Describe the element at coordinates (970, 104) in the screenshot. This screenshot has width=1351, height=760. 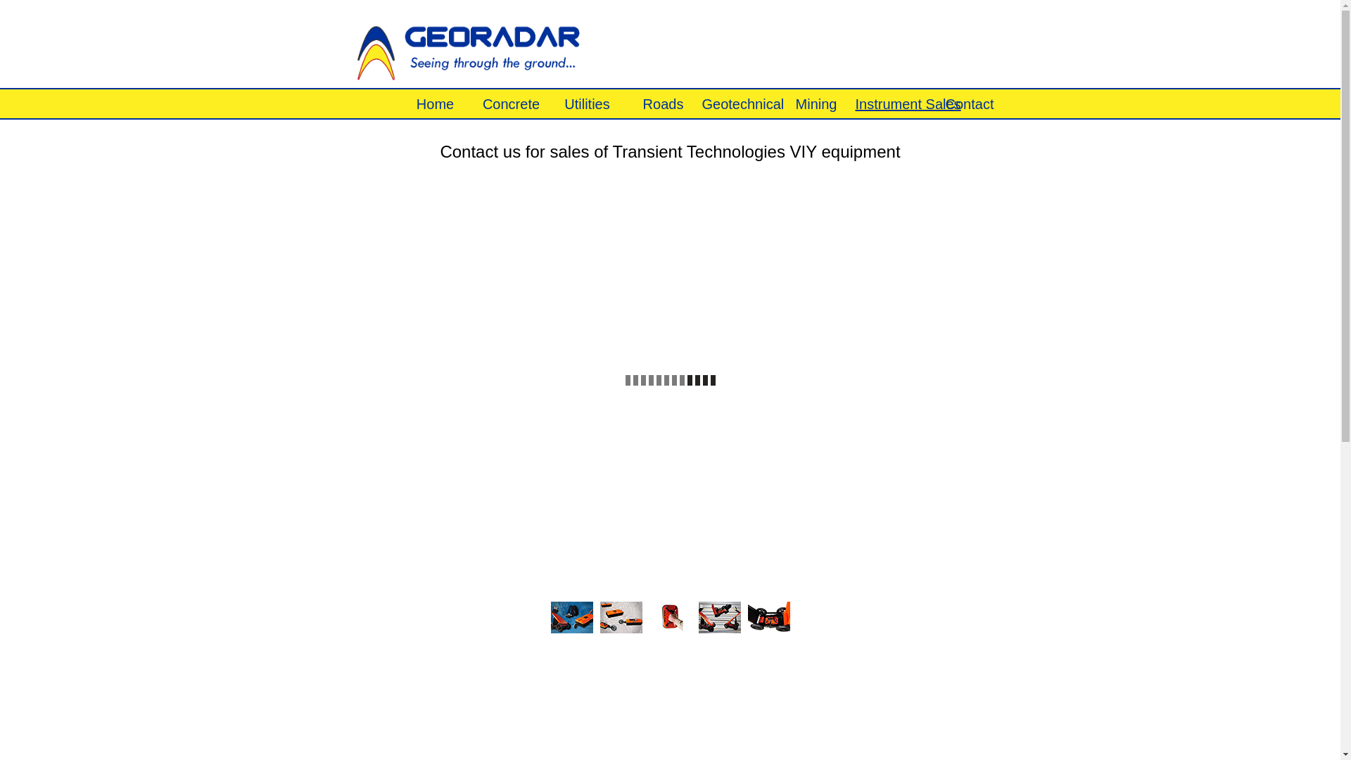
I see `Contact` at that location.